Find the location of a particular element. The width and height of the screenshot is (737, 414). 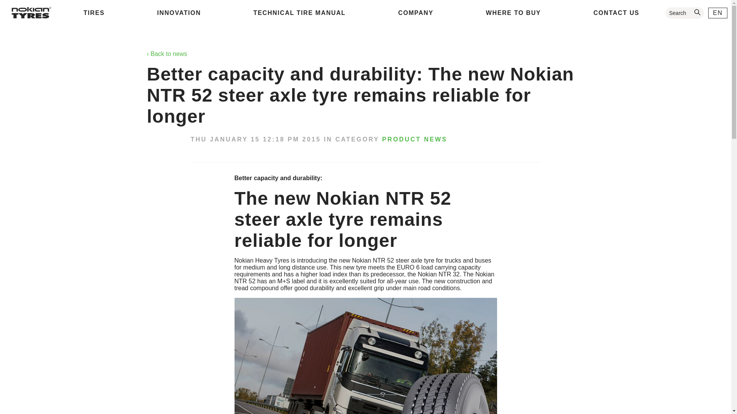

CONTACT US is located at coordinates (616, 13).